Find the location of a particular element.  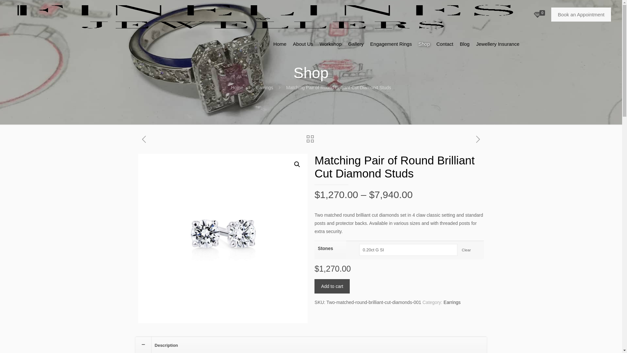

Earrings is located at coordinates (452, 302).